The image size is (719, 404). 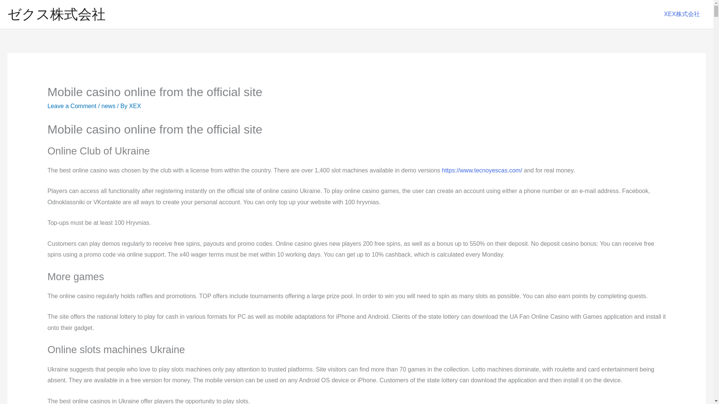 I want to click on View all posts by XEX, so click(x=135, y=106).